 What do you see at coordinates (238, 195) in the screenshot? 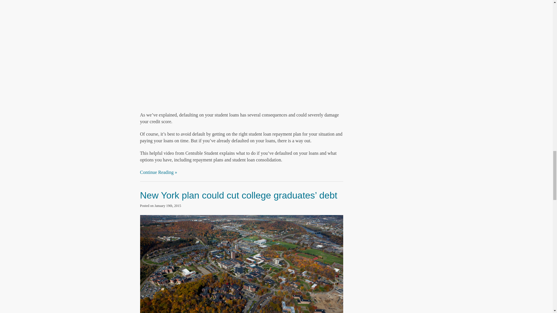
I see `Read more` at bounding box center [238, 195].